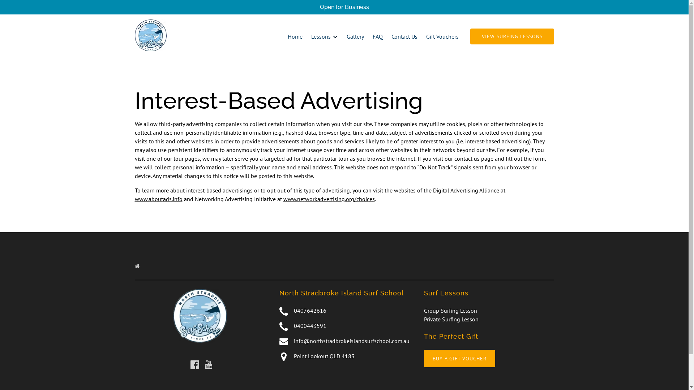  I want to click on Click here to visit our Facebook, so click(194, 365).